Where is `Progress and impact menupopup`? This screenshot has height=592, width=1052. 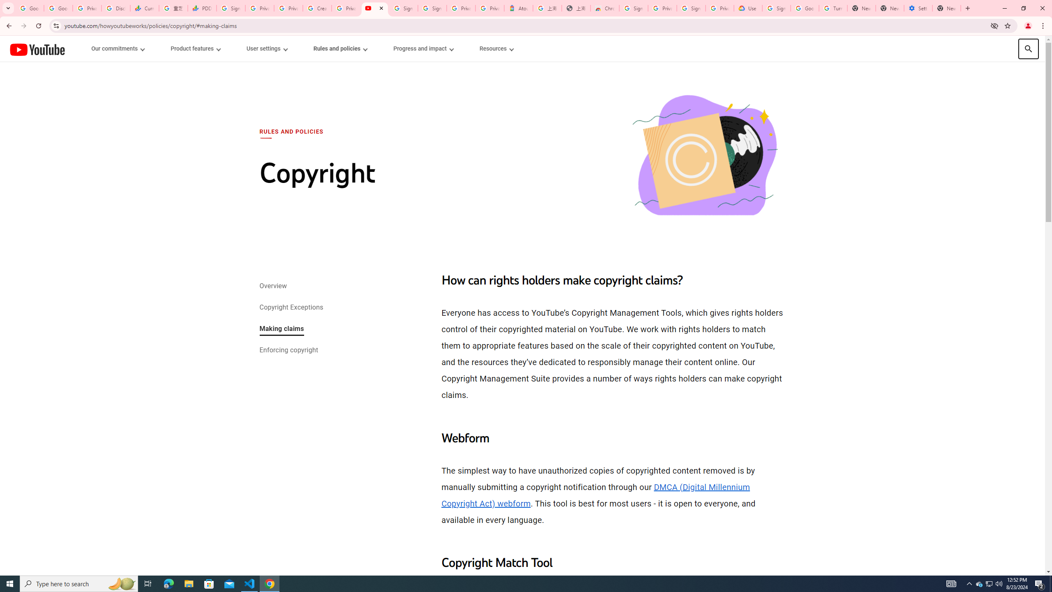
Progress and impact menupopup is located at coordinates (423, 49).